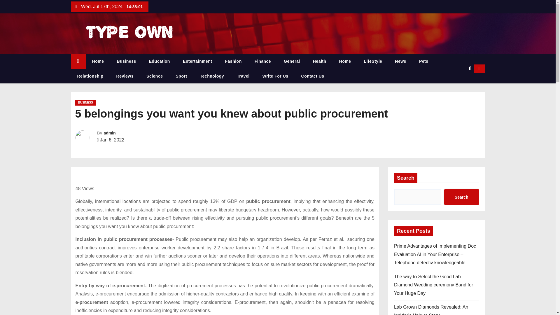  Describe the element at coordinates (292, 61) in the screenshot. I see `General` at that location.